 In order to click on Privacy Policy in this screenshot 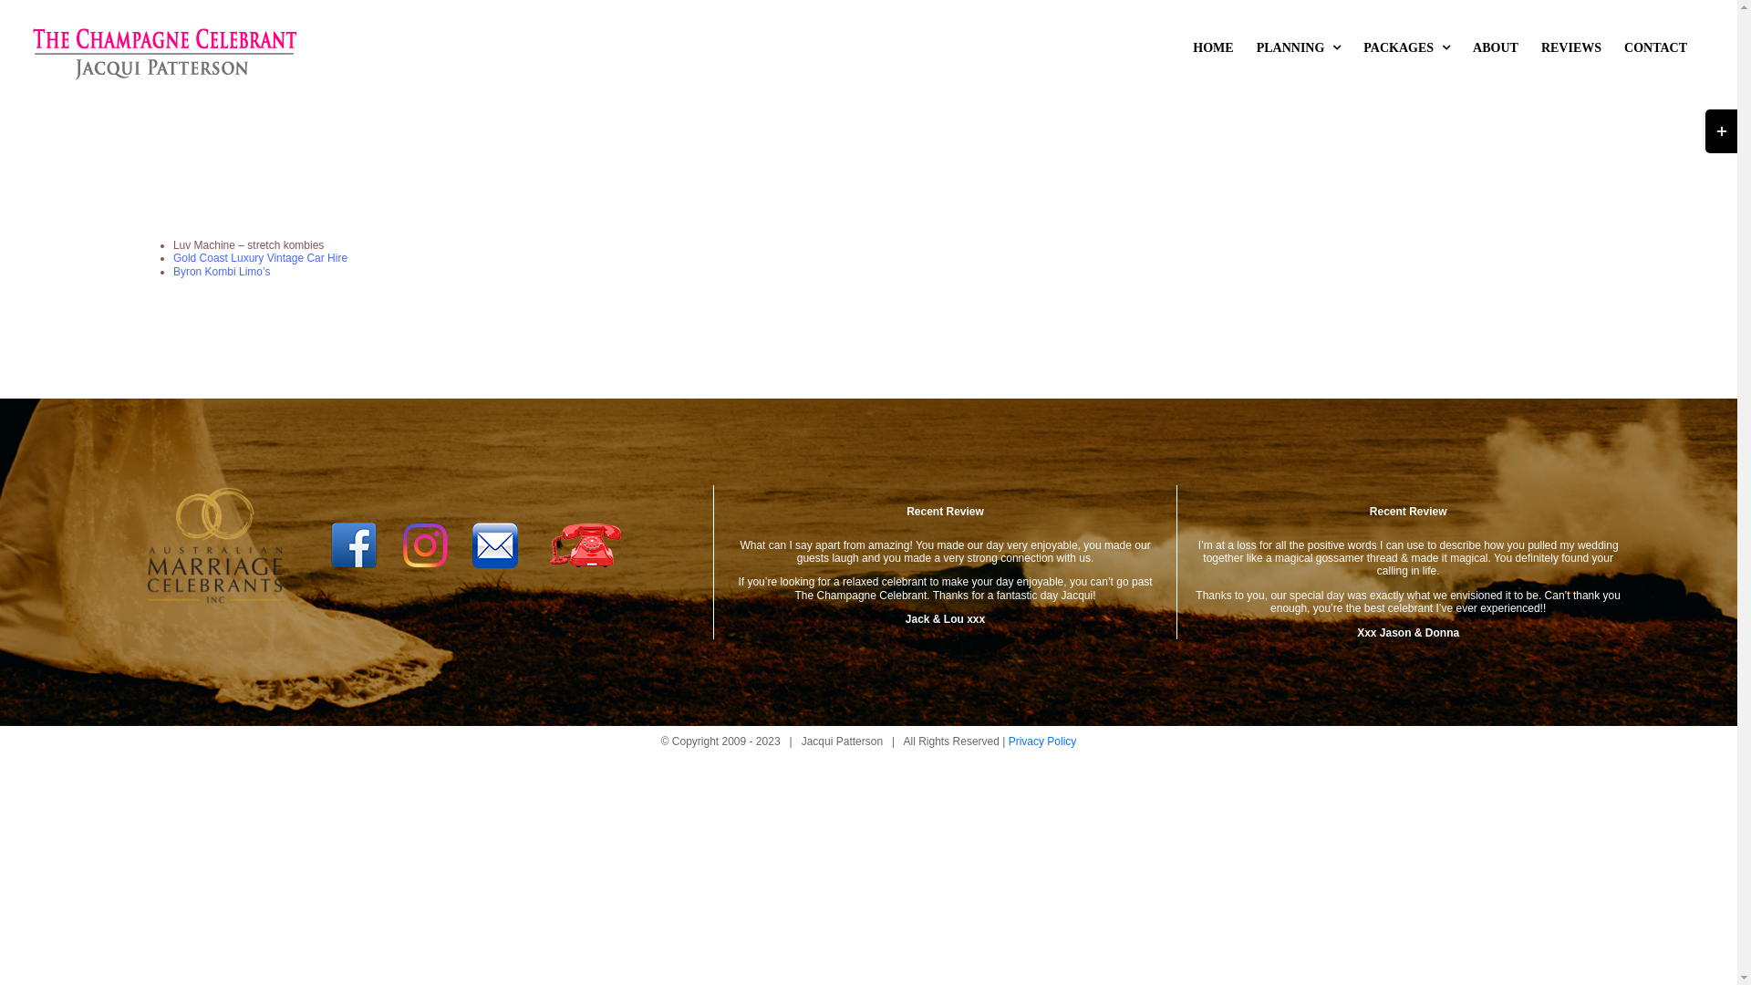, I will do `click(1043, 741)`.